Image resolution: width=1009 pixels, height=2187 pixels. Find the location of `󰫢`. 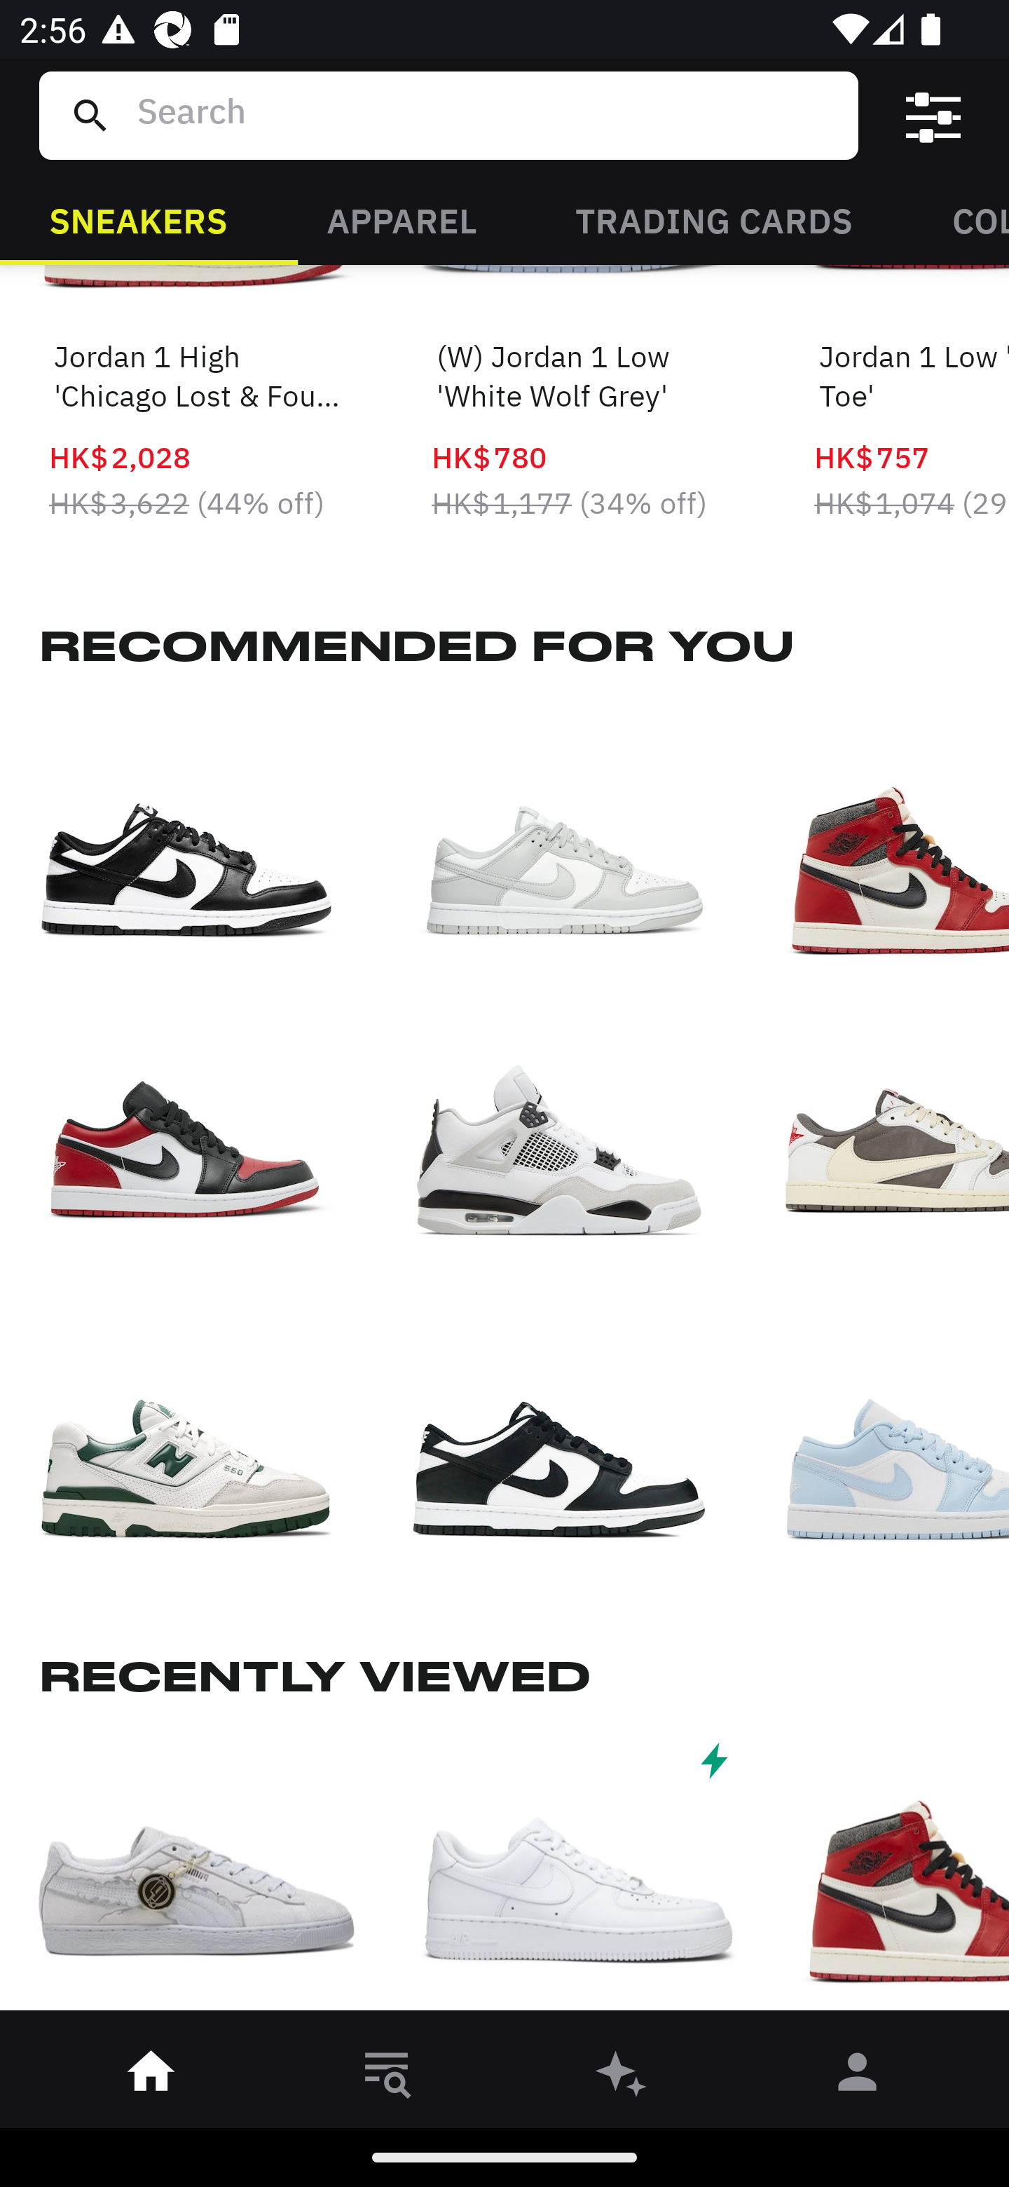

󰫢 is located at coordinates (622, 2076).